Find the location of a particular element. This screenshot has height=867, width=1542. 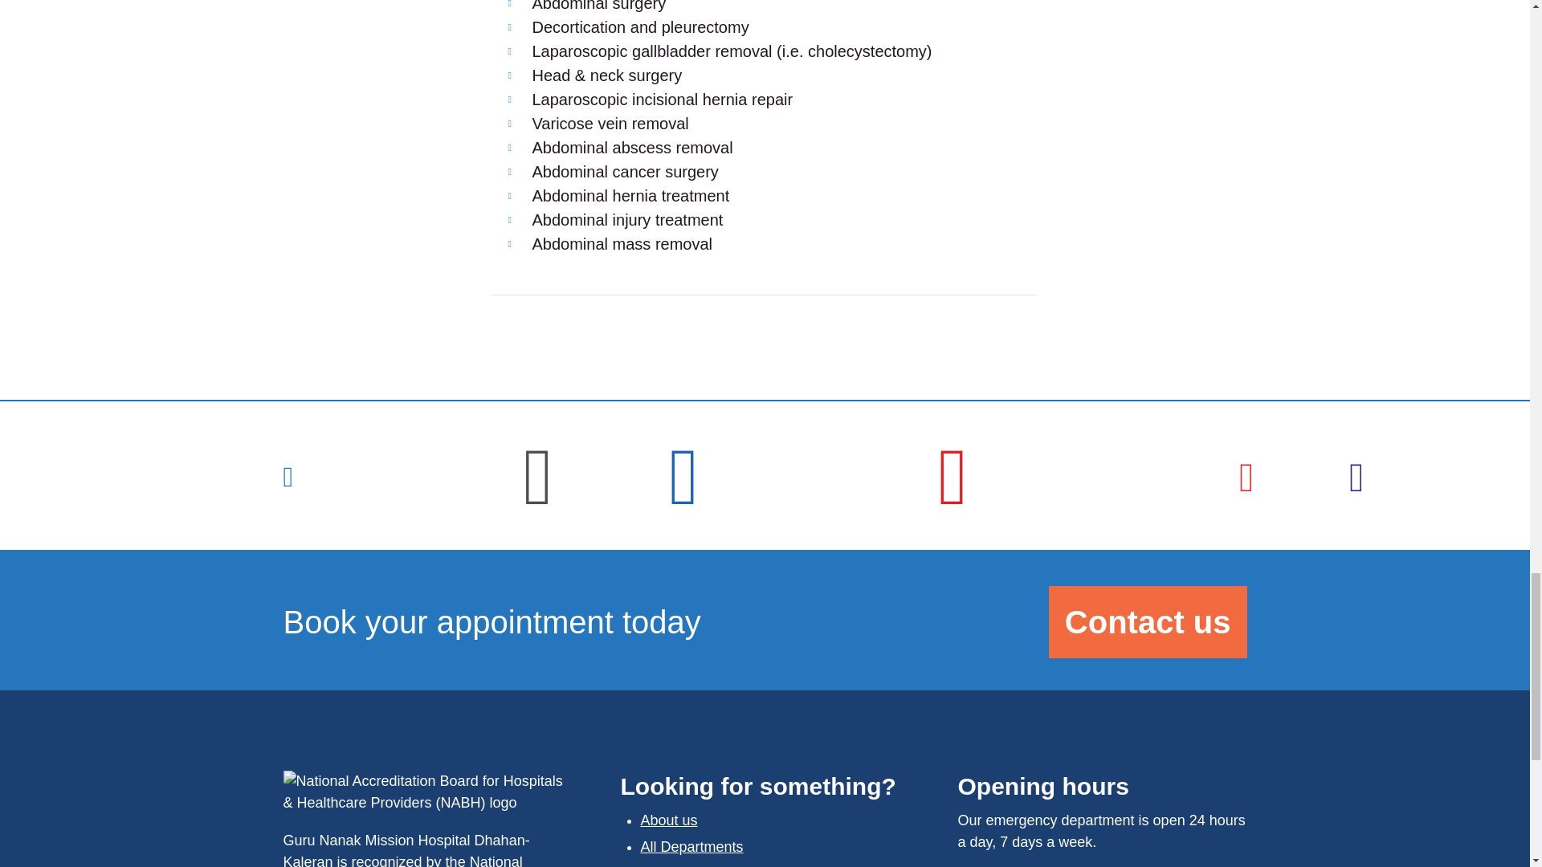

All Departments is located at coordinates (692, 846).